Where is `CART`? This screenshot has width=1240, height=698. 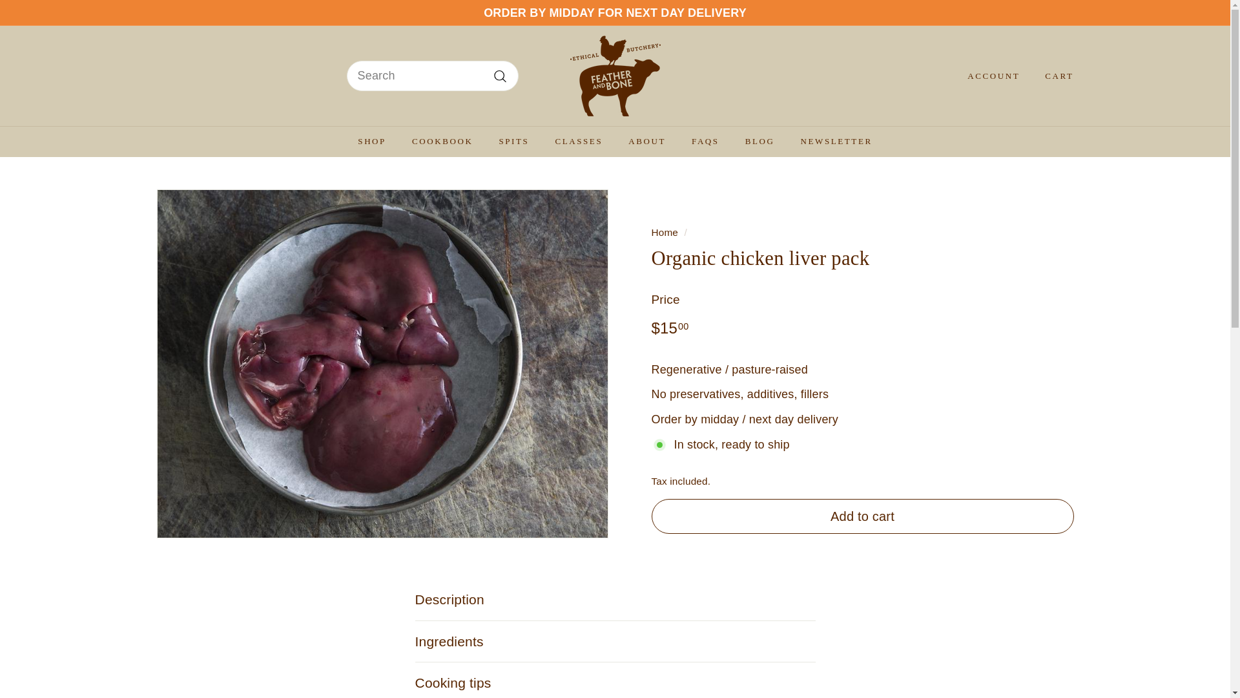
CART is located at coordinates (1054, 76).